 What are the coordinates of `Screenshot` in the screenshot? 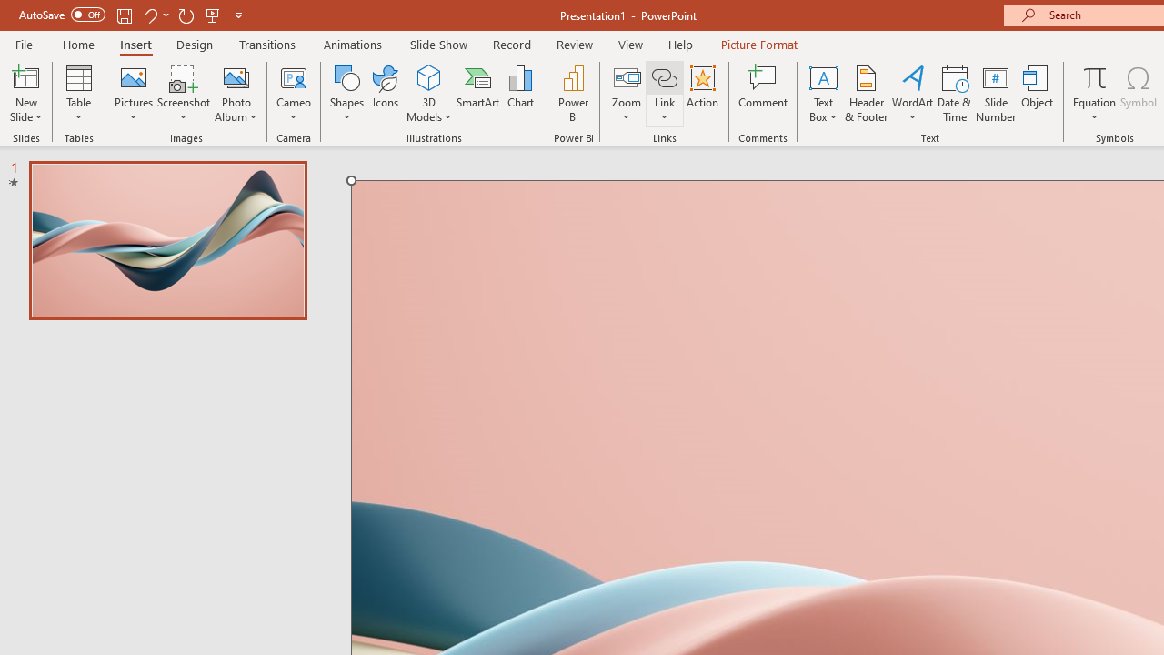 It's located at (184, 93).